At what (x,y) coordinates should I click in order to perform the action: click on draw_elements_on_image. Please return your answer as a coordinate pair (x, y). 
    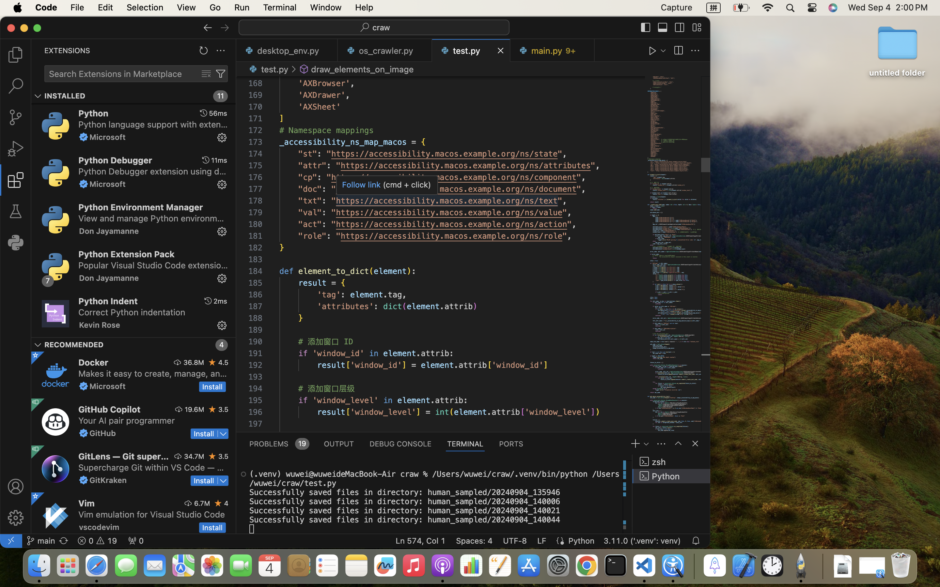
    Looking at the image, I should click on (363, 69).